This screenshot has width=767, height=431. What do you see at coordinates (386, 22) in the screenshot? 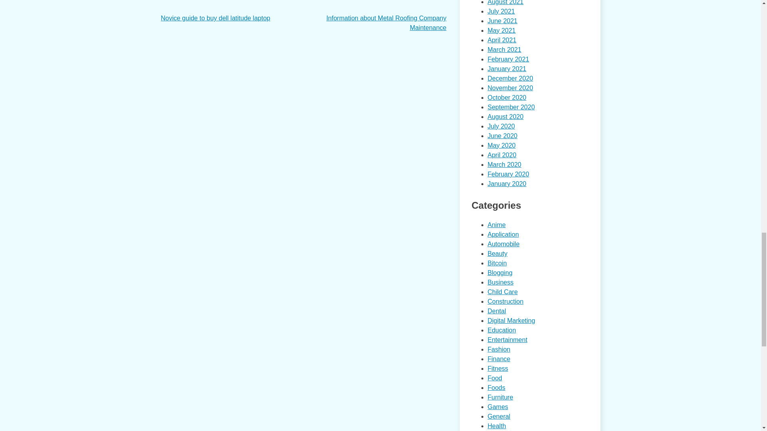
I see `Information about Metal Roofing Company Maintenance` at bounding box center [386, 22].